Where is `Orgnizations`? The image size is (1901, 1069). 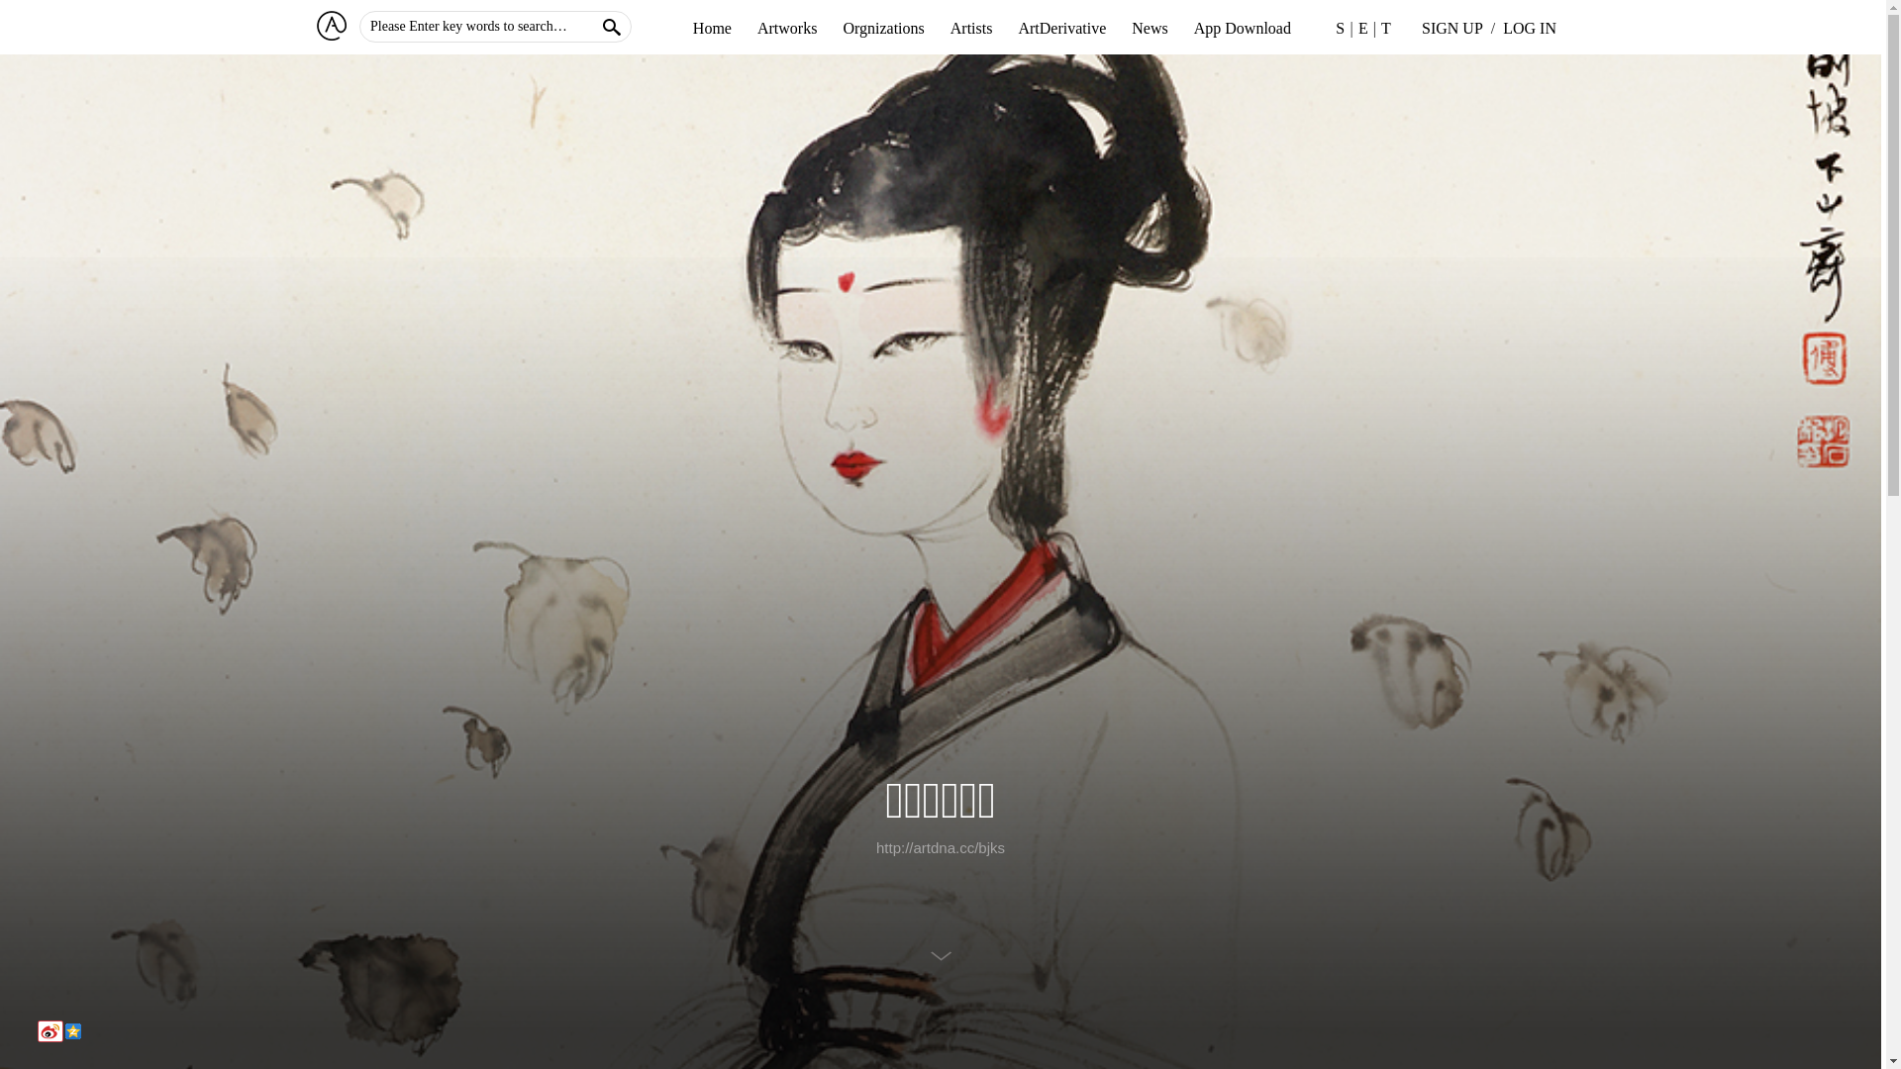
Orgnizations is located at coordinates (883, 29).